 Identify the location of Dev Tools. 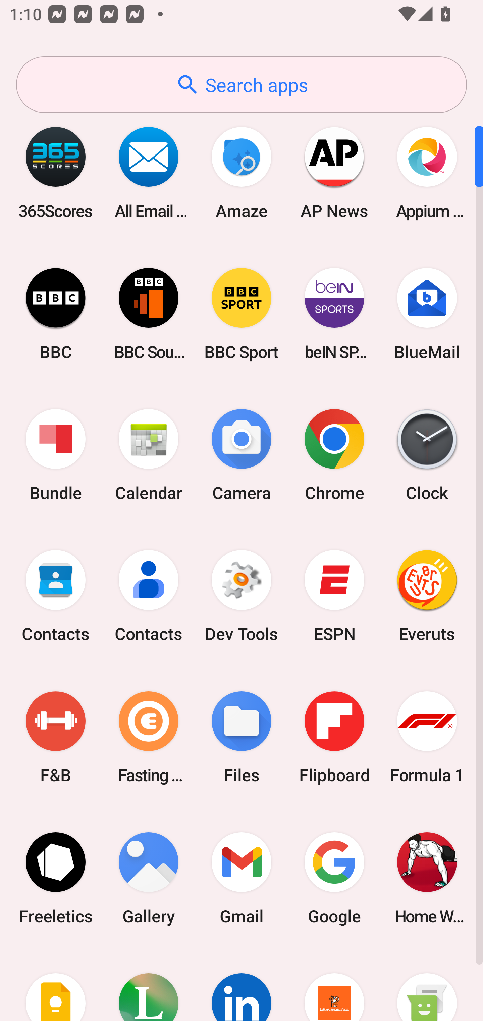
(241, 596).